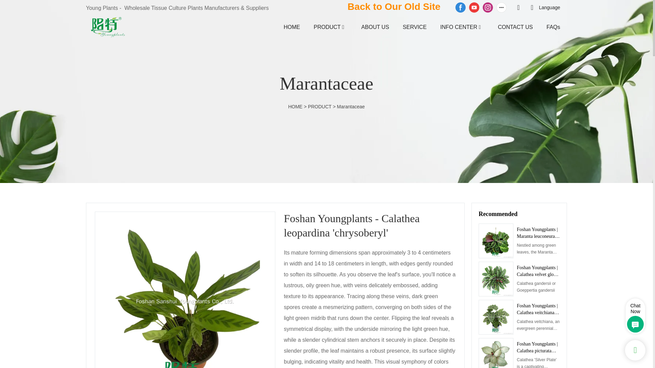  I want to click on instagram, so click(487, 7).